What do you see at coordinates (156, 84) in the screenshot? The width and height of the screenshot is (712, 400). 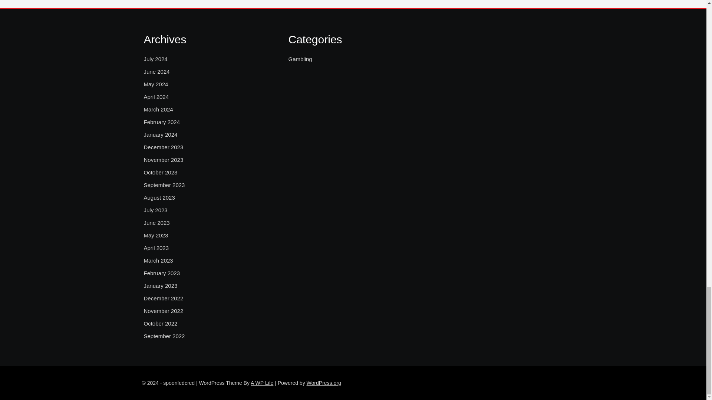 I see `May 2024` at bounding box center [156, 84].